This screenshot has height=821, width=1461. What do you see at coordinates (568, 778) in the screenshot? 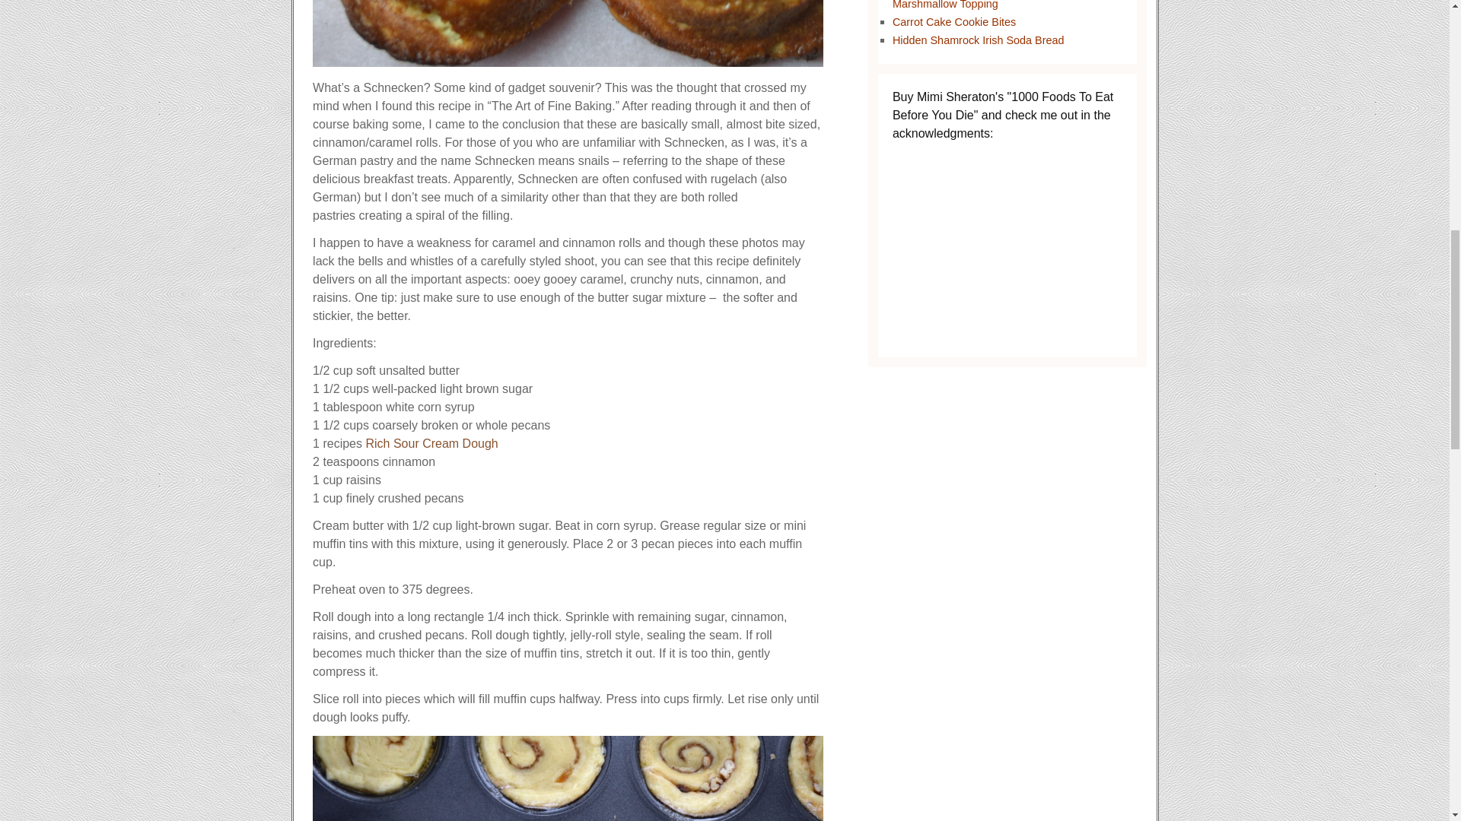
I see `Schnecken After Rising` at bounding box center [568, 778].